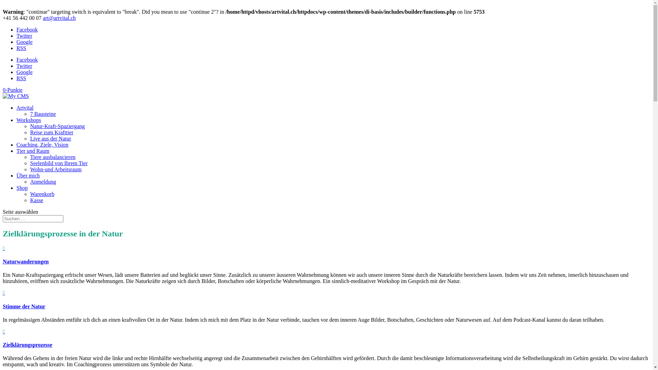  What do you see at coordinates (56, 169) in the screenshot?
I see `Wohn-und Arbeitsraum` at bounding box center [56, 169].